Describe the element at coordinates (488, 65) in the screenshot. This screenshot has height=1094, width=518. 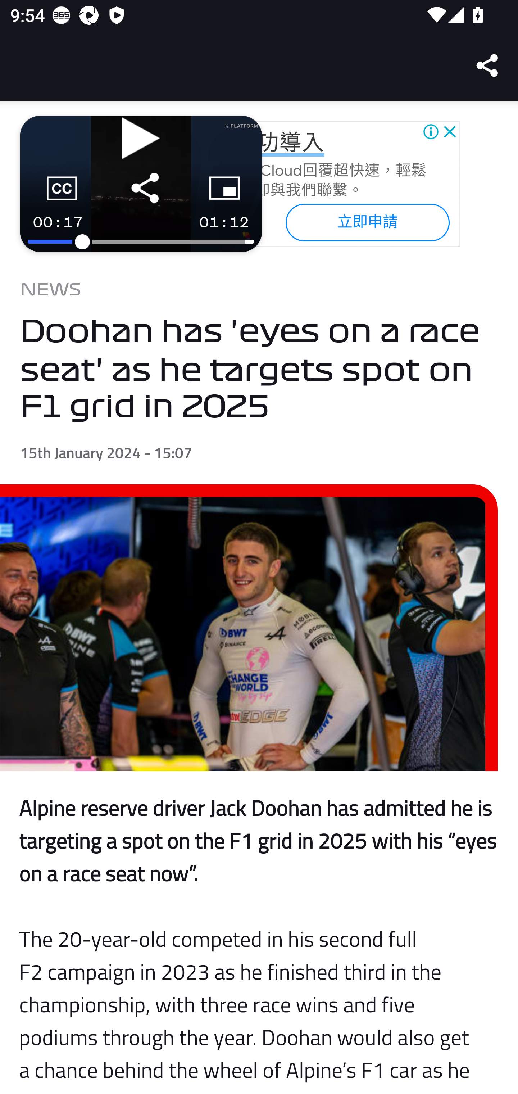
I see `Share` at that location.